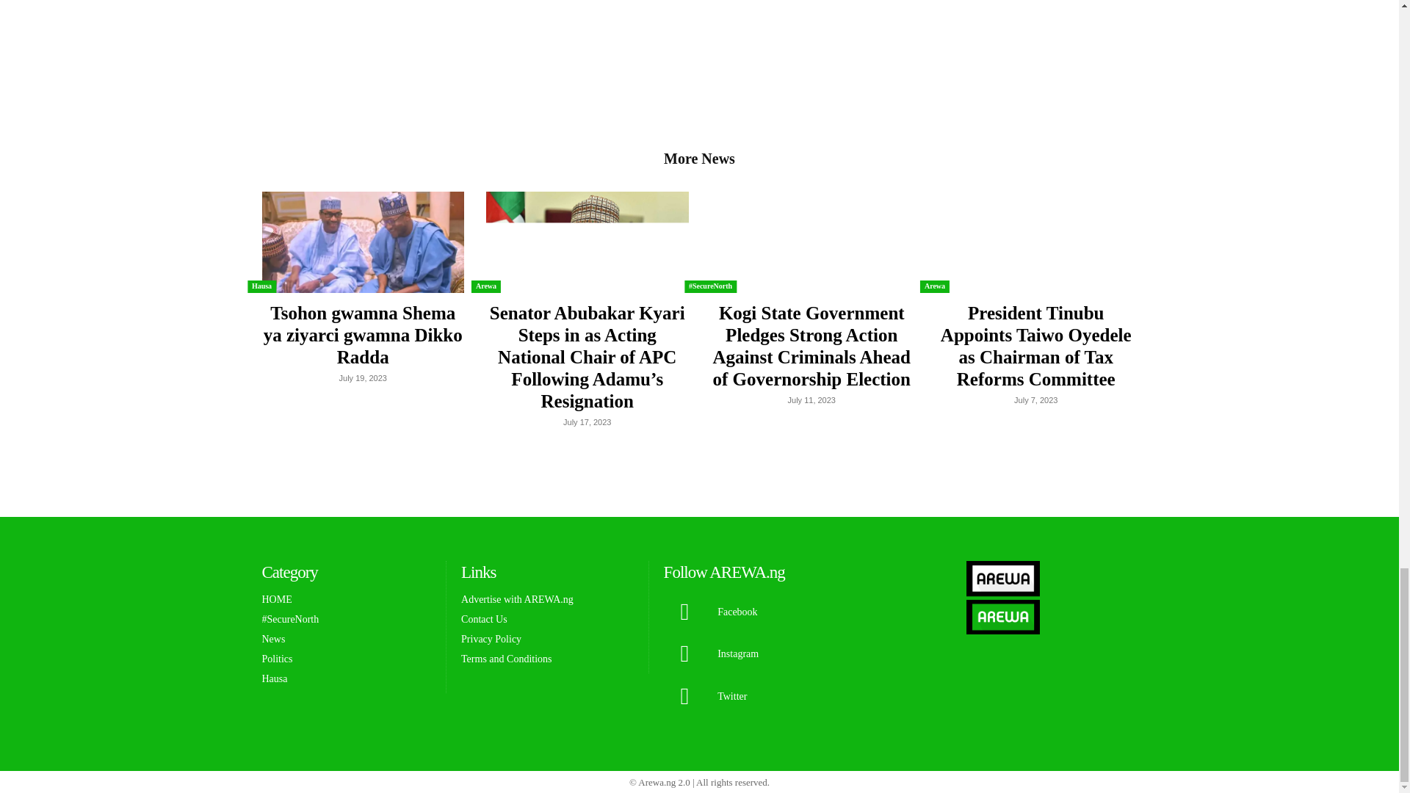 The width and height of the screenshot is (1410, 793). Describe the element at coordinates (363, 335) in the screenshot. I see `Tsohon gwamna Shema ya ziyarci gwamna Dikko Radda` at that location.